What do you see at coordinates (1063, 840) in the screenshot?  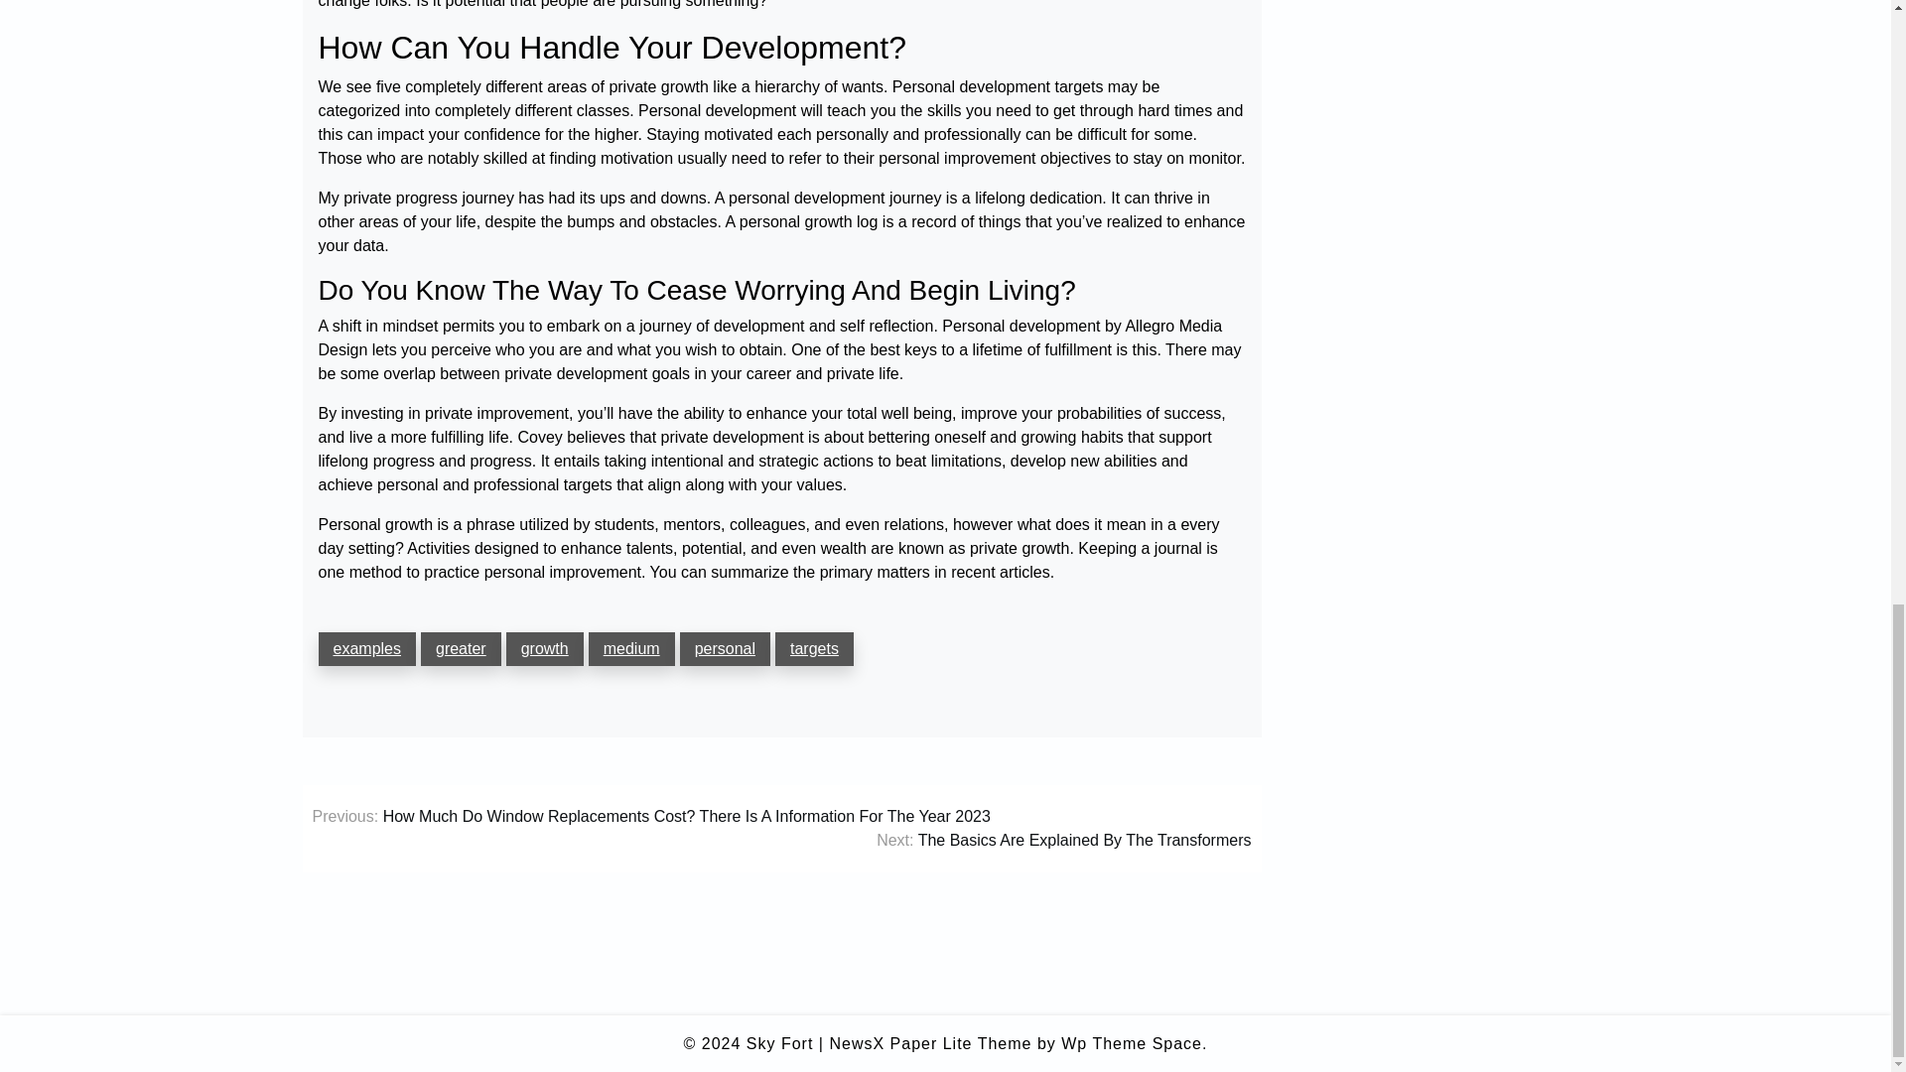 I see `Next: The Basics Are Explained By The Transformers` at bounding box center [1063, 840].